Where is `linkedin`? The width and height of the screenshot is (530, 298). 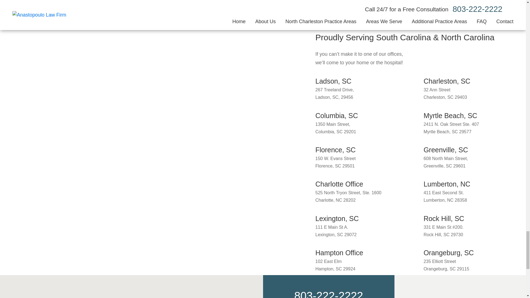
linkedin is located at coordinates (479, 295).